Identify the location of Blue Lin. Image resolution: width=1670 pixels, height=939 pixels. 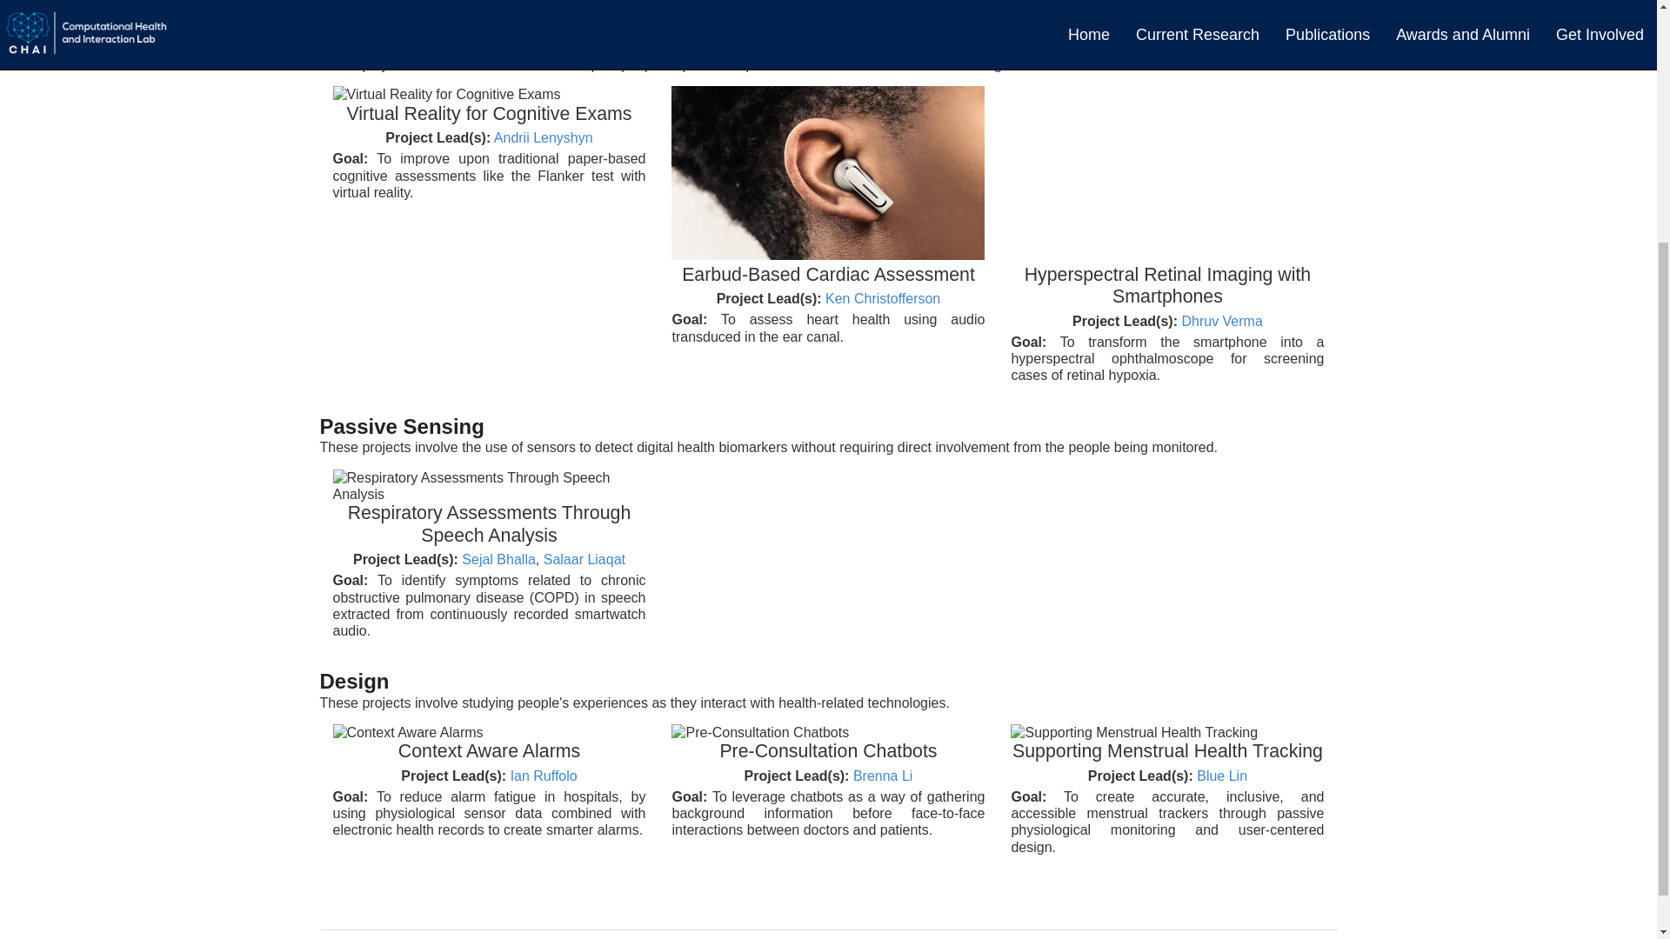
(1222, 776).